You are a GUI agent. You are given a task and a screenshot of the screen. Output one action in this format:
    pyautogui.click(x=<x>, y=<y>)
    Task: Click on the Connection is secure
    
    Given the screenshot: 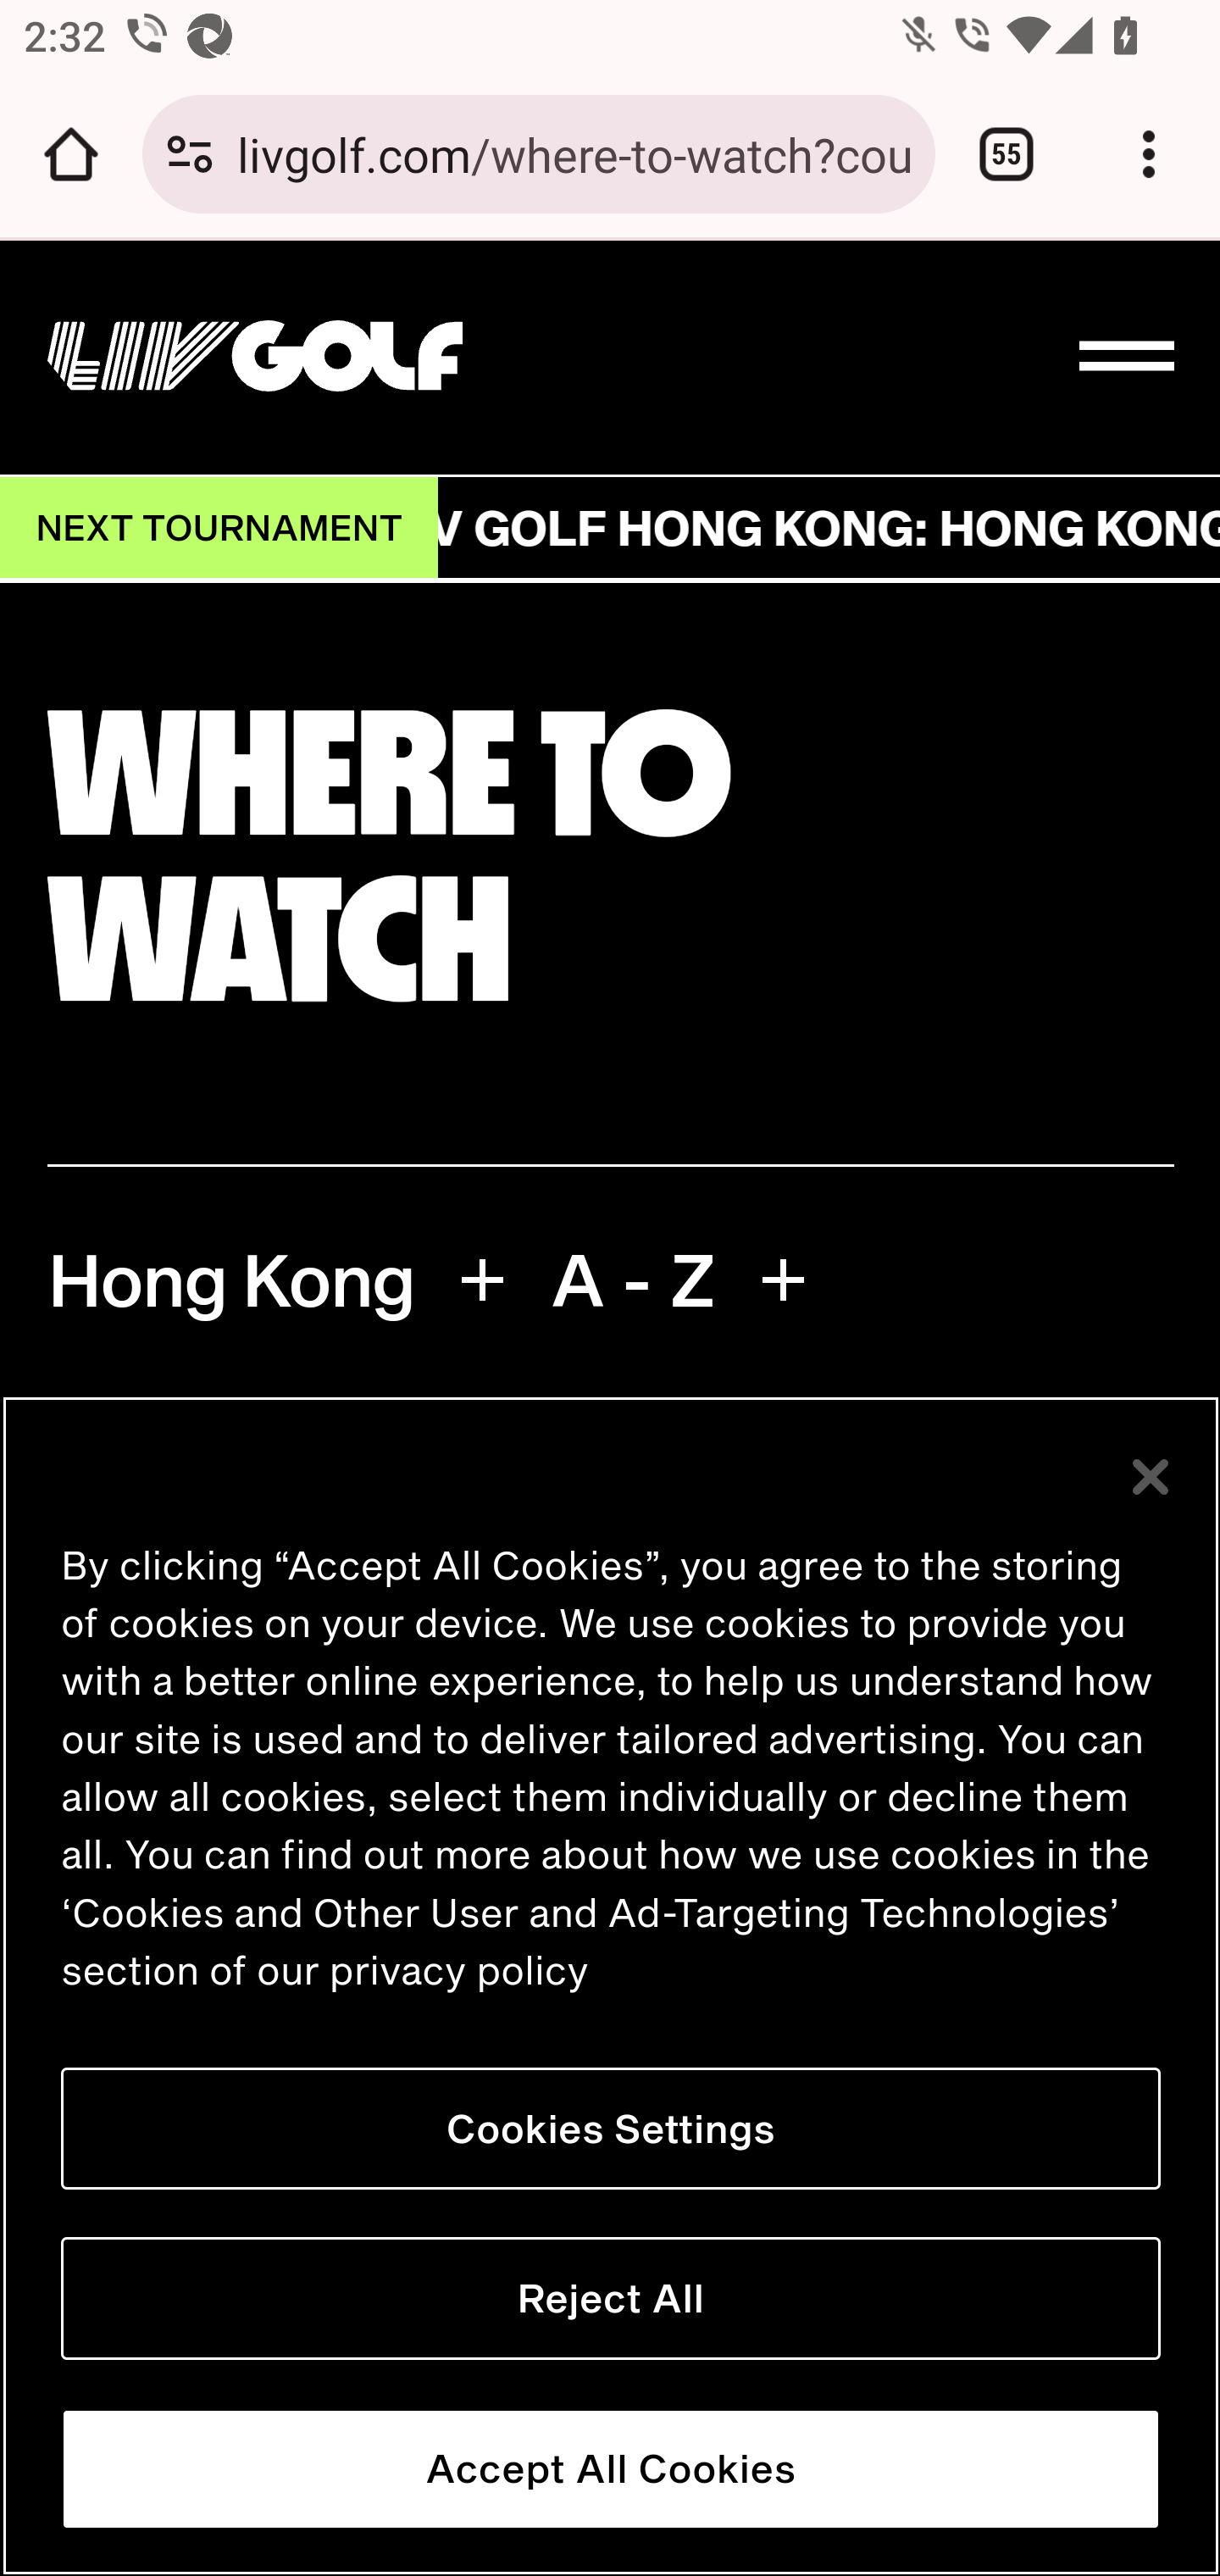 What is the action you would take?
    pyautogui.click(x=190, y=154)
    